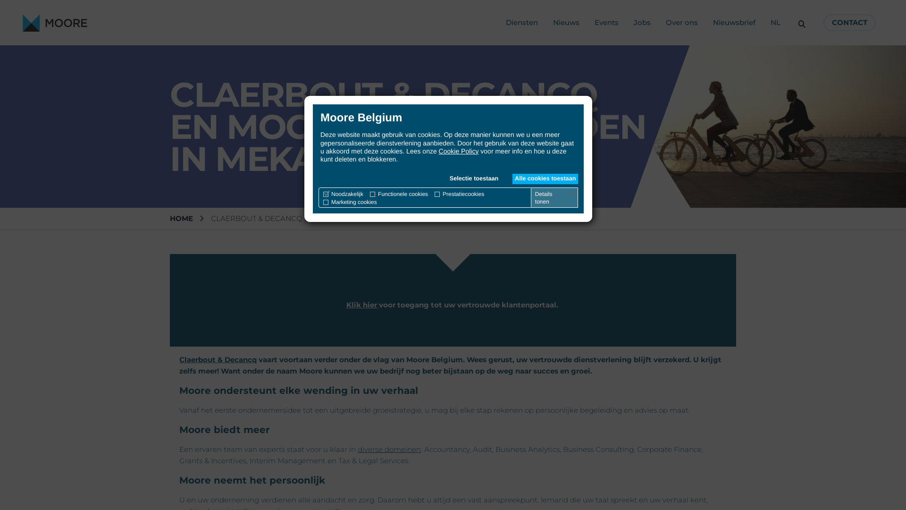 The width and height of the screenshot is (906, 510). What do you see at coordinates (389, 450) in the screenshot?
I see `diverse domeinen` at bounding box center [389, 450].